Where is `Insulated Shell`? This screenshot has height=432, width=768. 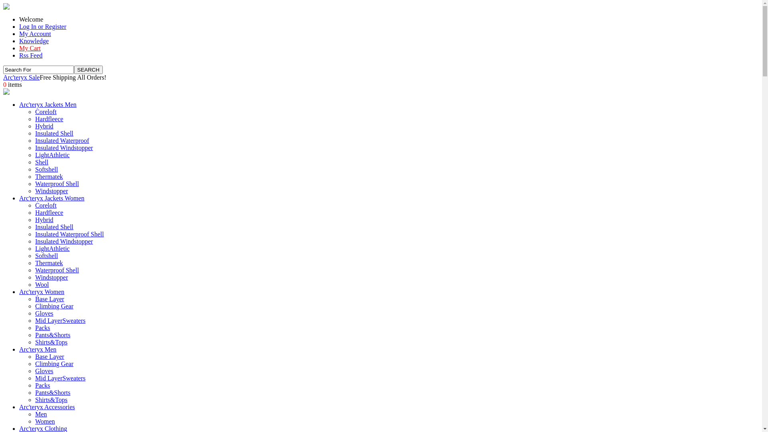
Insulated Shell is located at coordinates (54, 134).